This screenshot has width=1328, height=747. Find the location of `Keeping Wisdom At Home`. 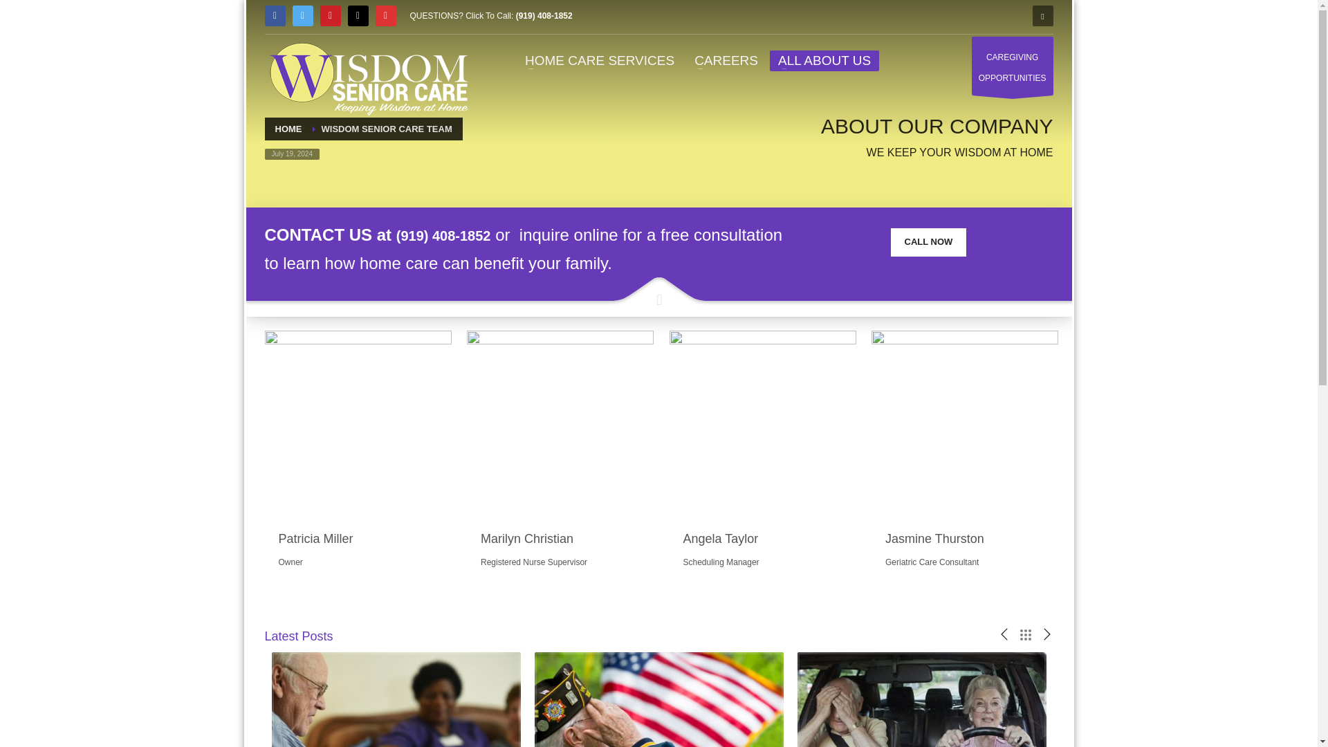

Keeping Wisdom At Home is located at coordinates (928, 242).